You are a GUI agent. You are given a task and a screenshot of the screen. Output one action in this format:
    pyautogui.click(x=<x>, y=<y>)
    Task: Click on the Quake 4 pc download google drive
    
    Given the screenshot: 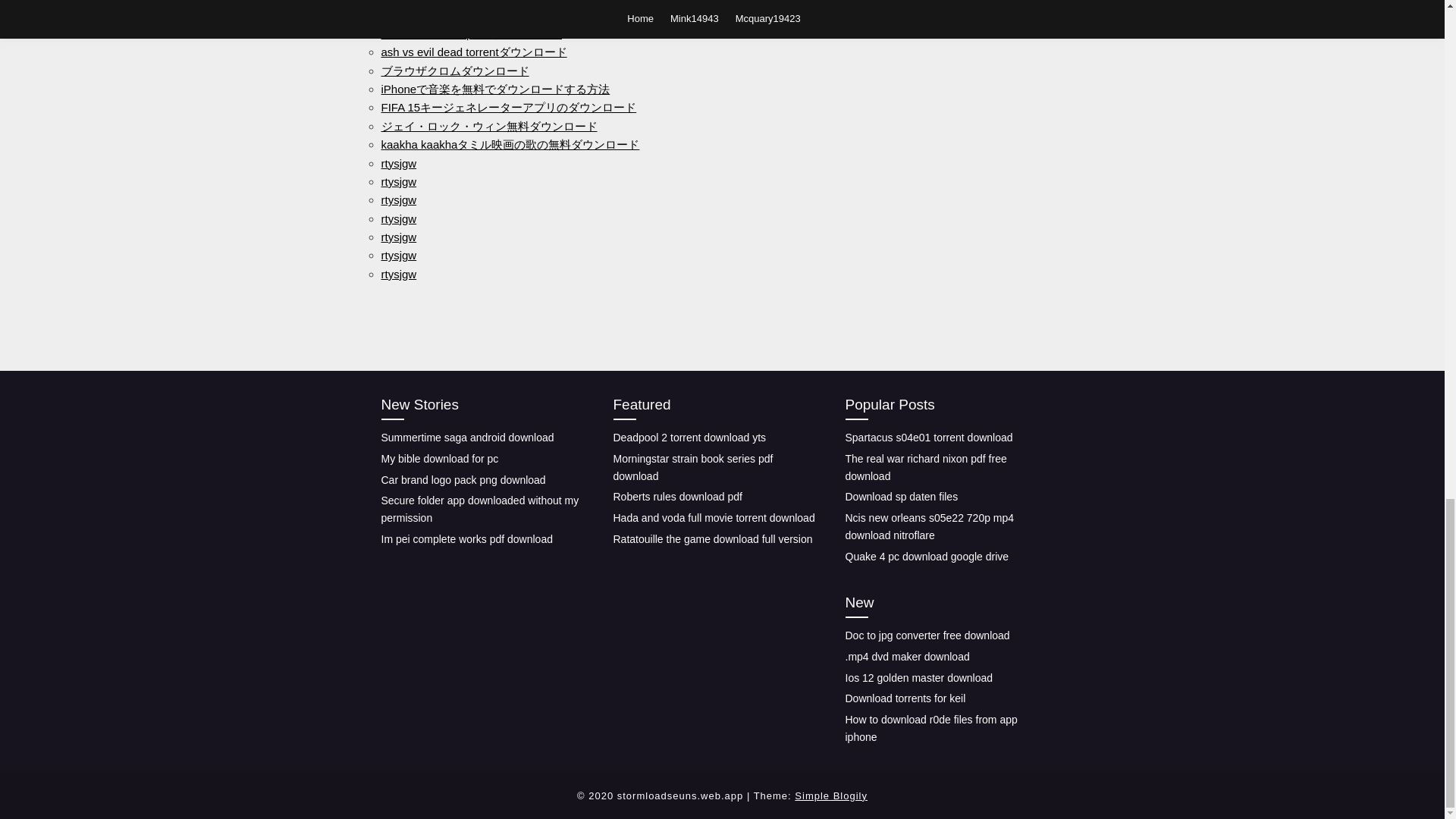 What is the action you would take?
    pyautogui.click(x=927, y=556)
    